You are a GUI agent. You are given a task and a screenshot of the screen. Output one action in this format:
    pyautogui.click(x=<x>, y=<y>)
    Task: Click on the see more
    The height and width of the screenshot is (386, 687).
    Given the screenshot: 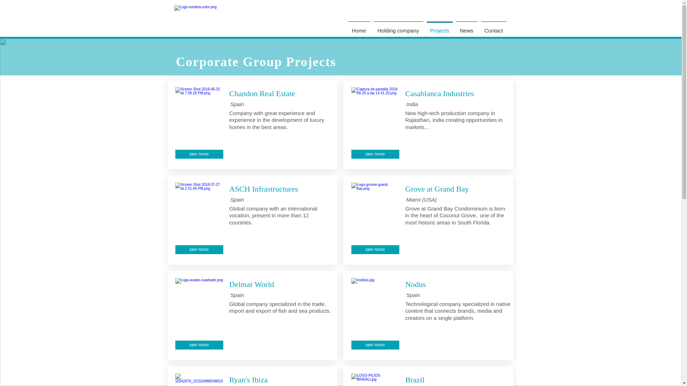 What is the action you would take?
    pyautogui.click(x=199, y=249)
    